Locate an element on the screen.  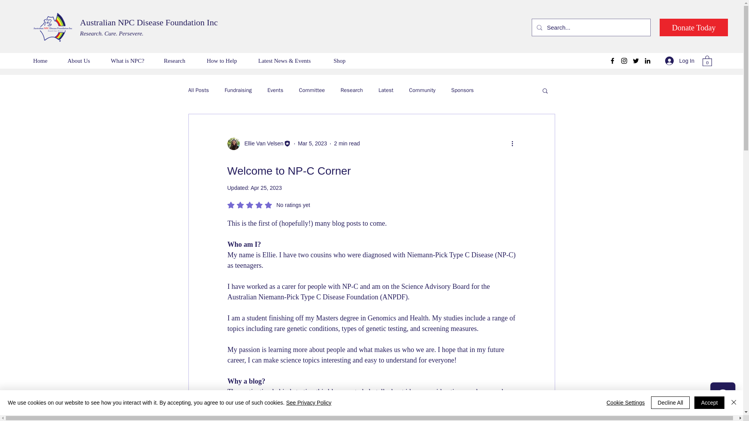
Wix Chat is located at coordinates (724, 396).